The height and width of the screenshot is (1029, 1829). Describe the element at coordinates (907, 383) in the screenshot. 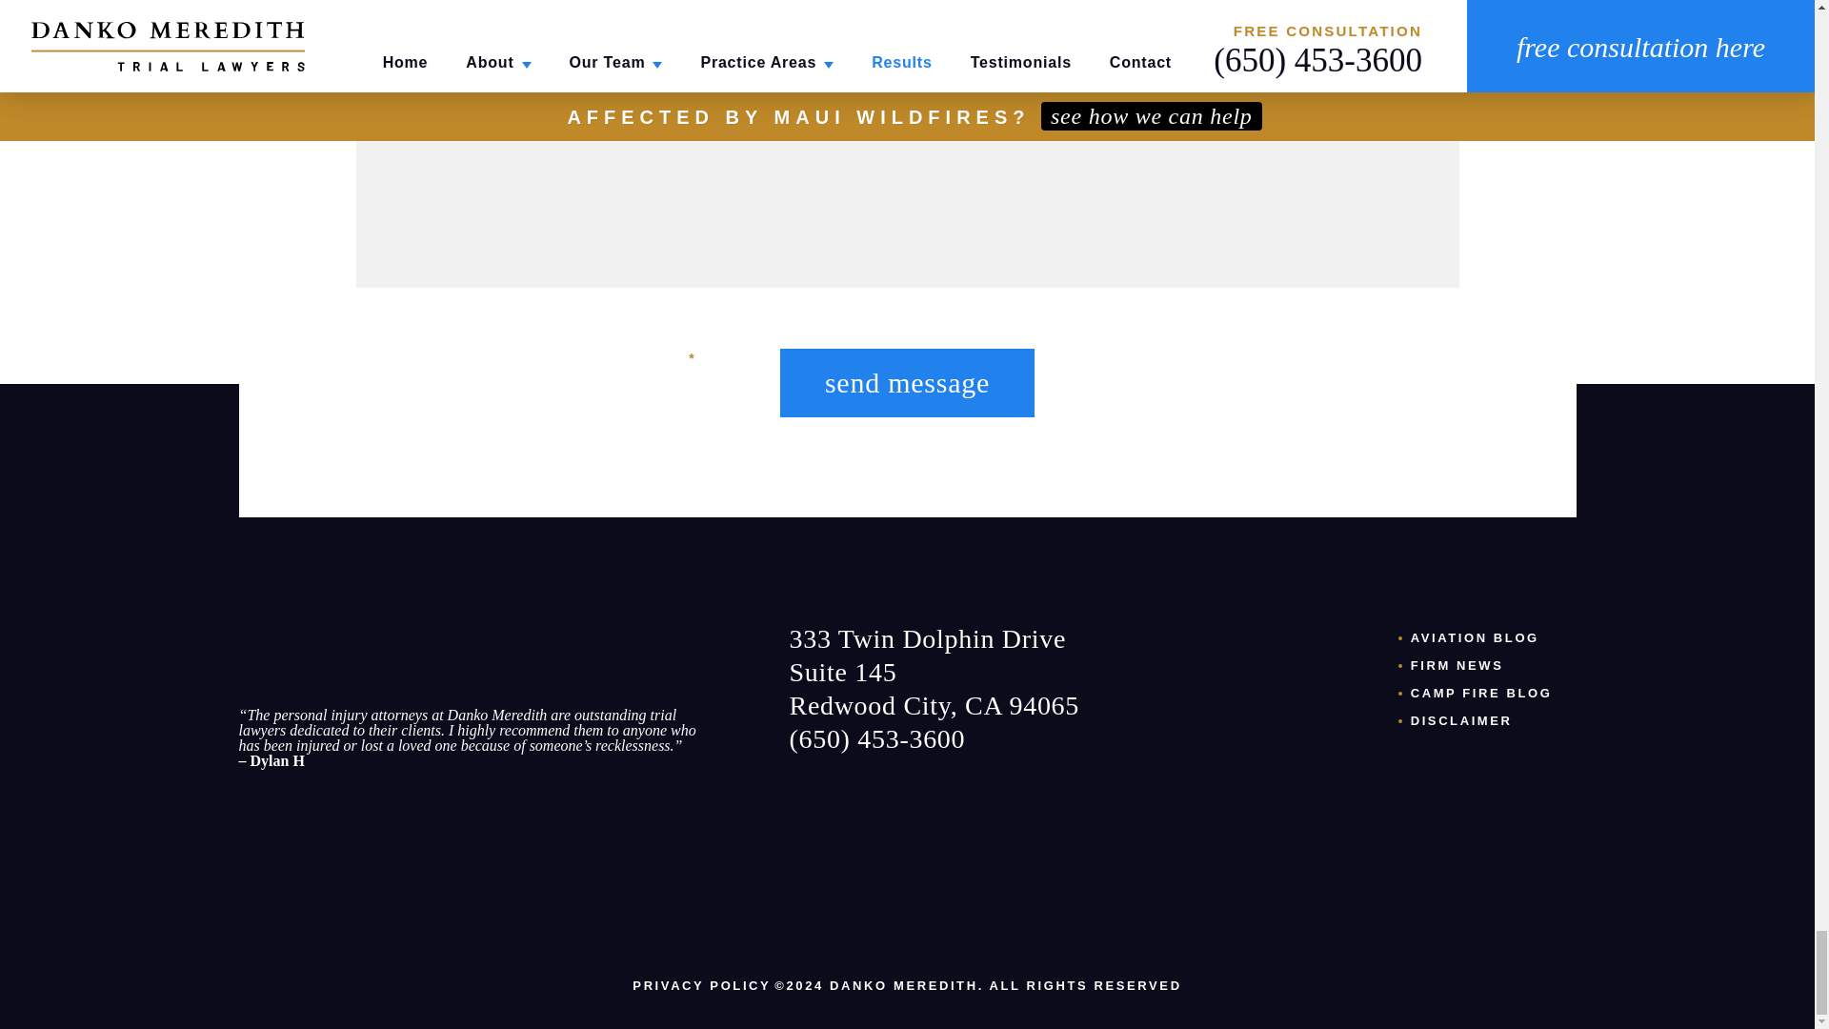

I see `Send Message` at that location.